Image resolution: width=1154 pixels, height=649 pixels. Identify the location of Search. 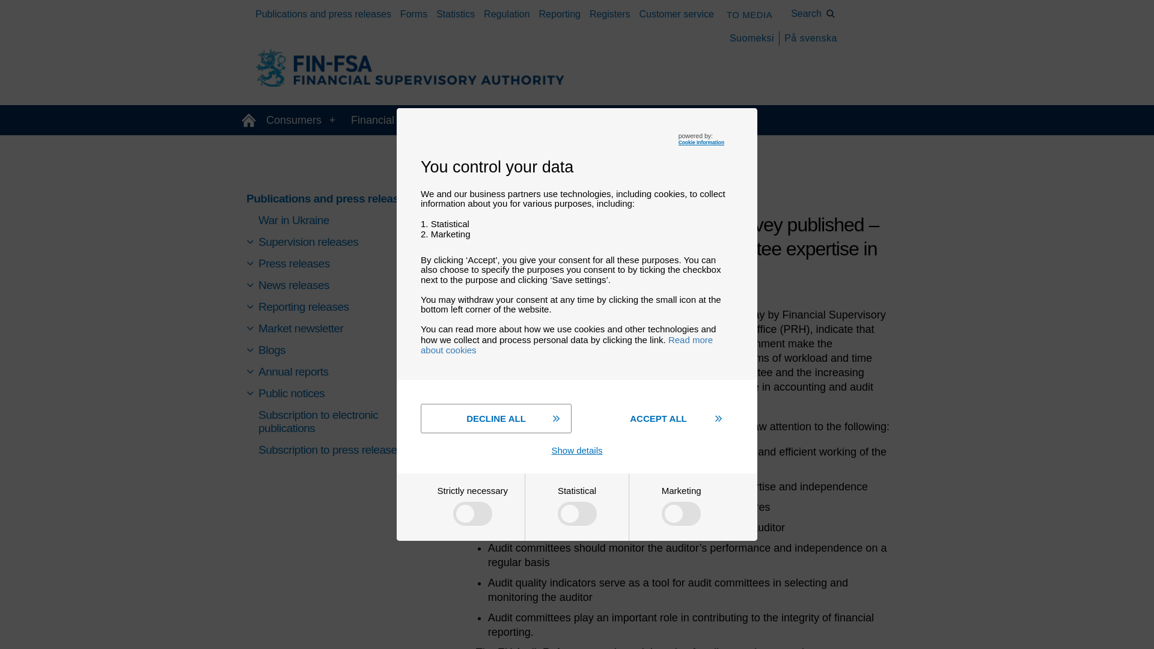
(813, 13).